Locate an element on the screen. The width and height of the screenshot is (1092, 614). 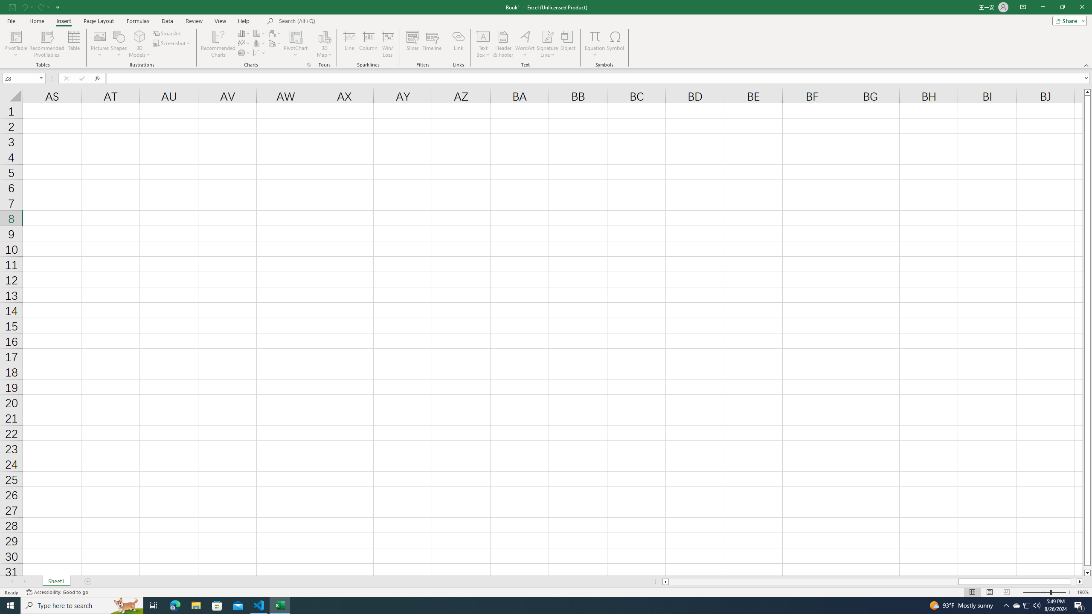
Insert Pie or Doughnut Chart is located at coordinates (244, 53).